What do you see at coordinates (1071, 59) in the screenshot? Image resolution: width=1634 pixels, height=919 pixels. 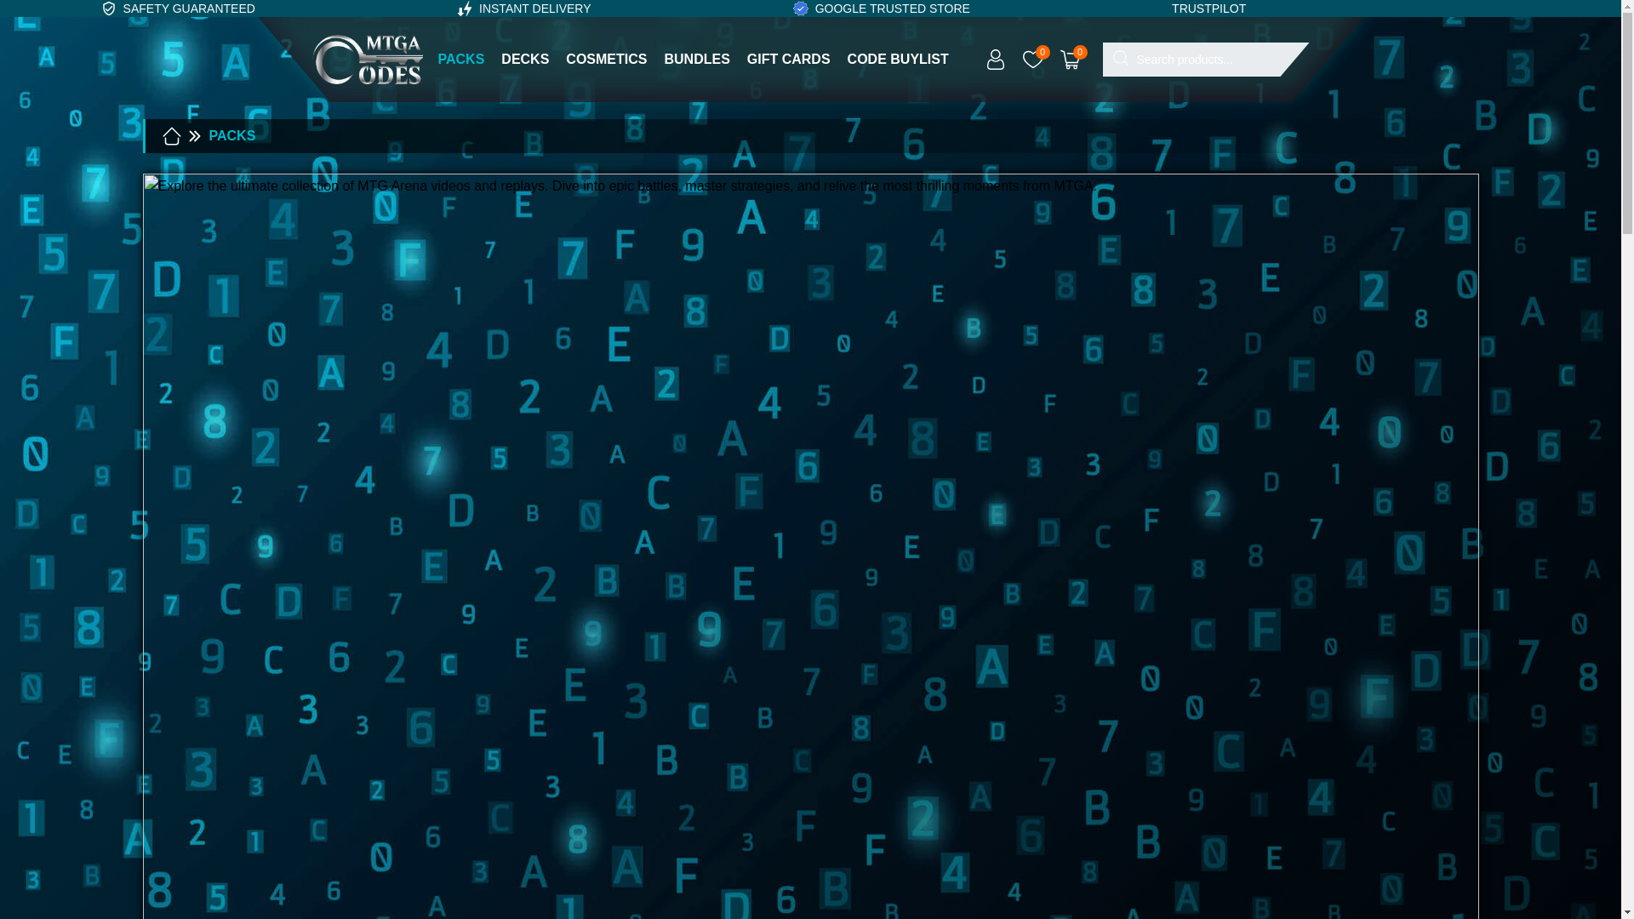 I see `0` at bounding box center [1071, 59].